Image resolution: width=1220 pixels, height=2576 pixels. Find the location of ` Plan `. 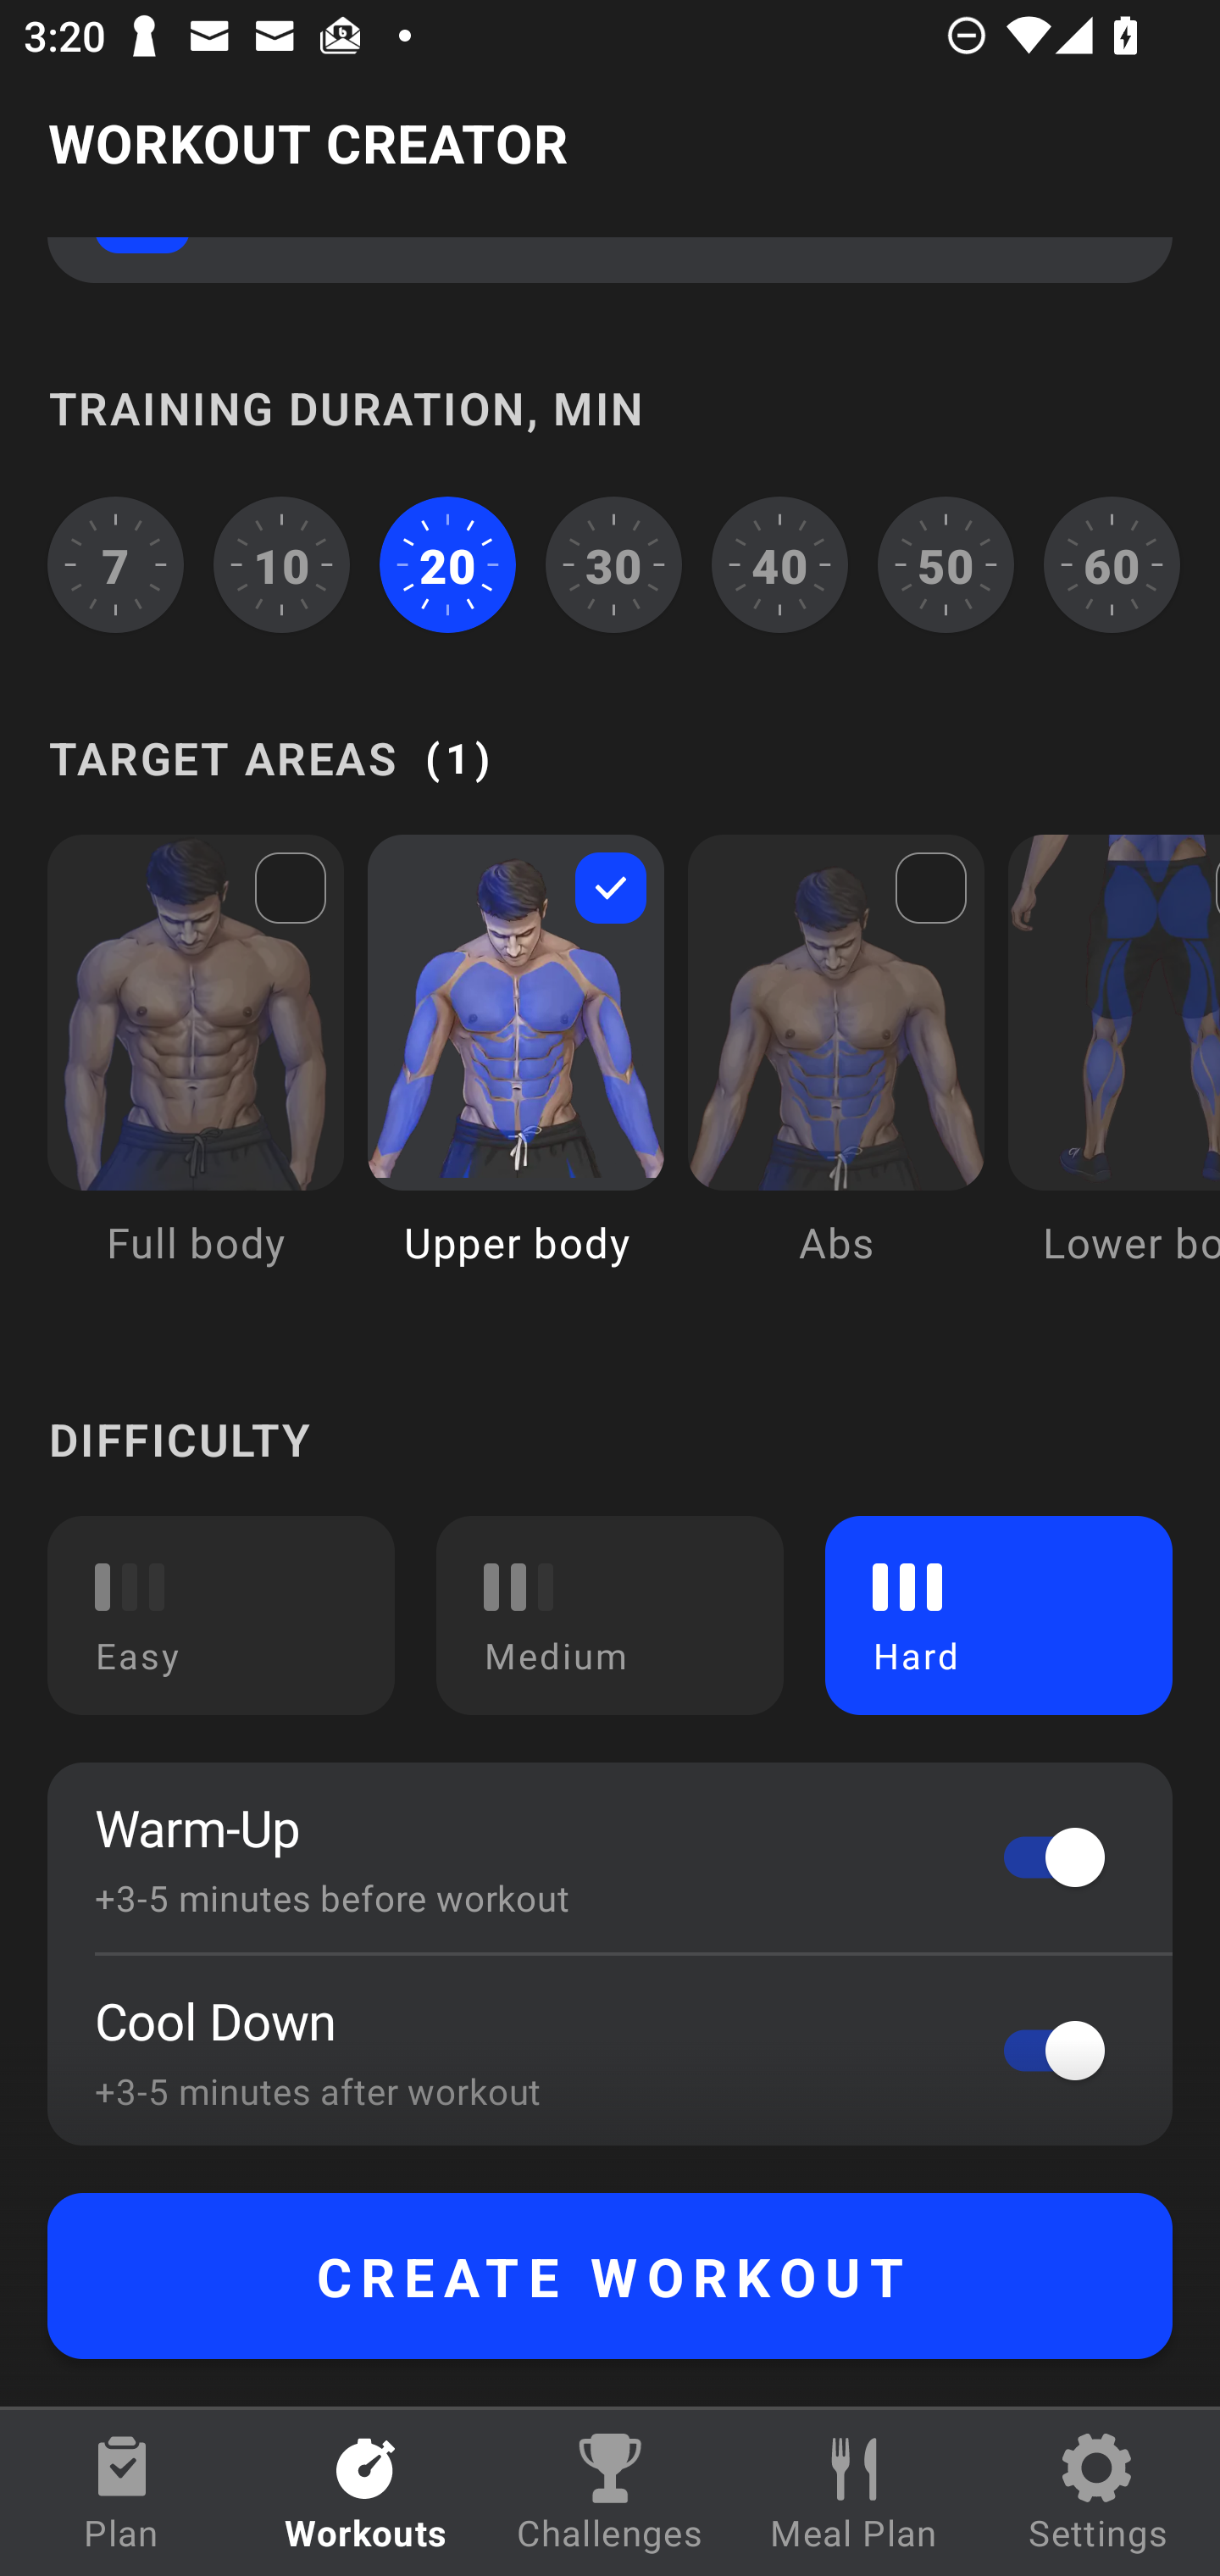

 Plan  is located at coordinates (122, 2493).